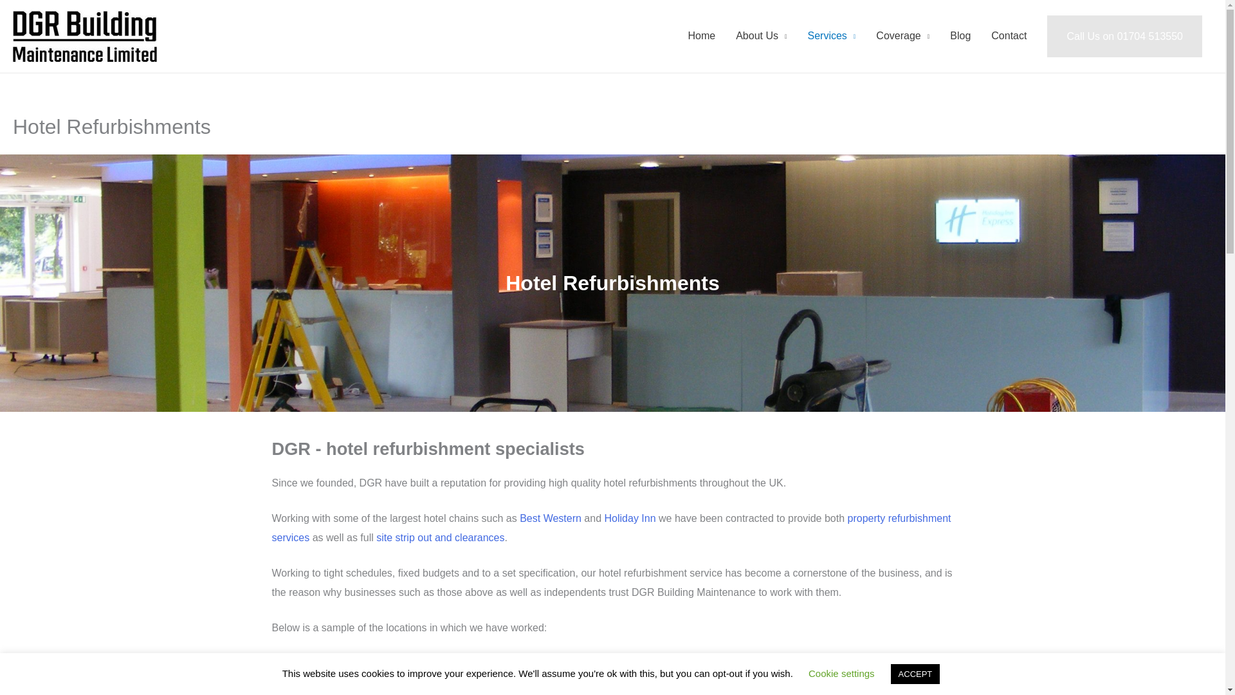  Describe the element at coordinates (611, 528) in the screenshot. I see `property refurbishment services` at that location.